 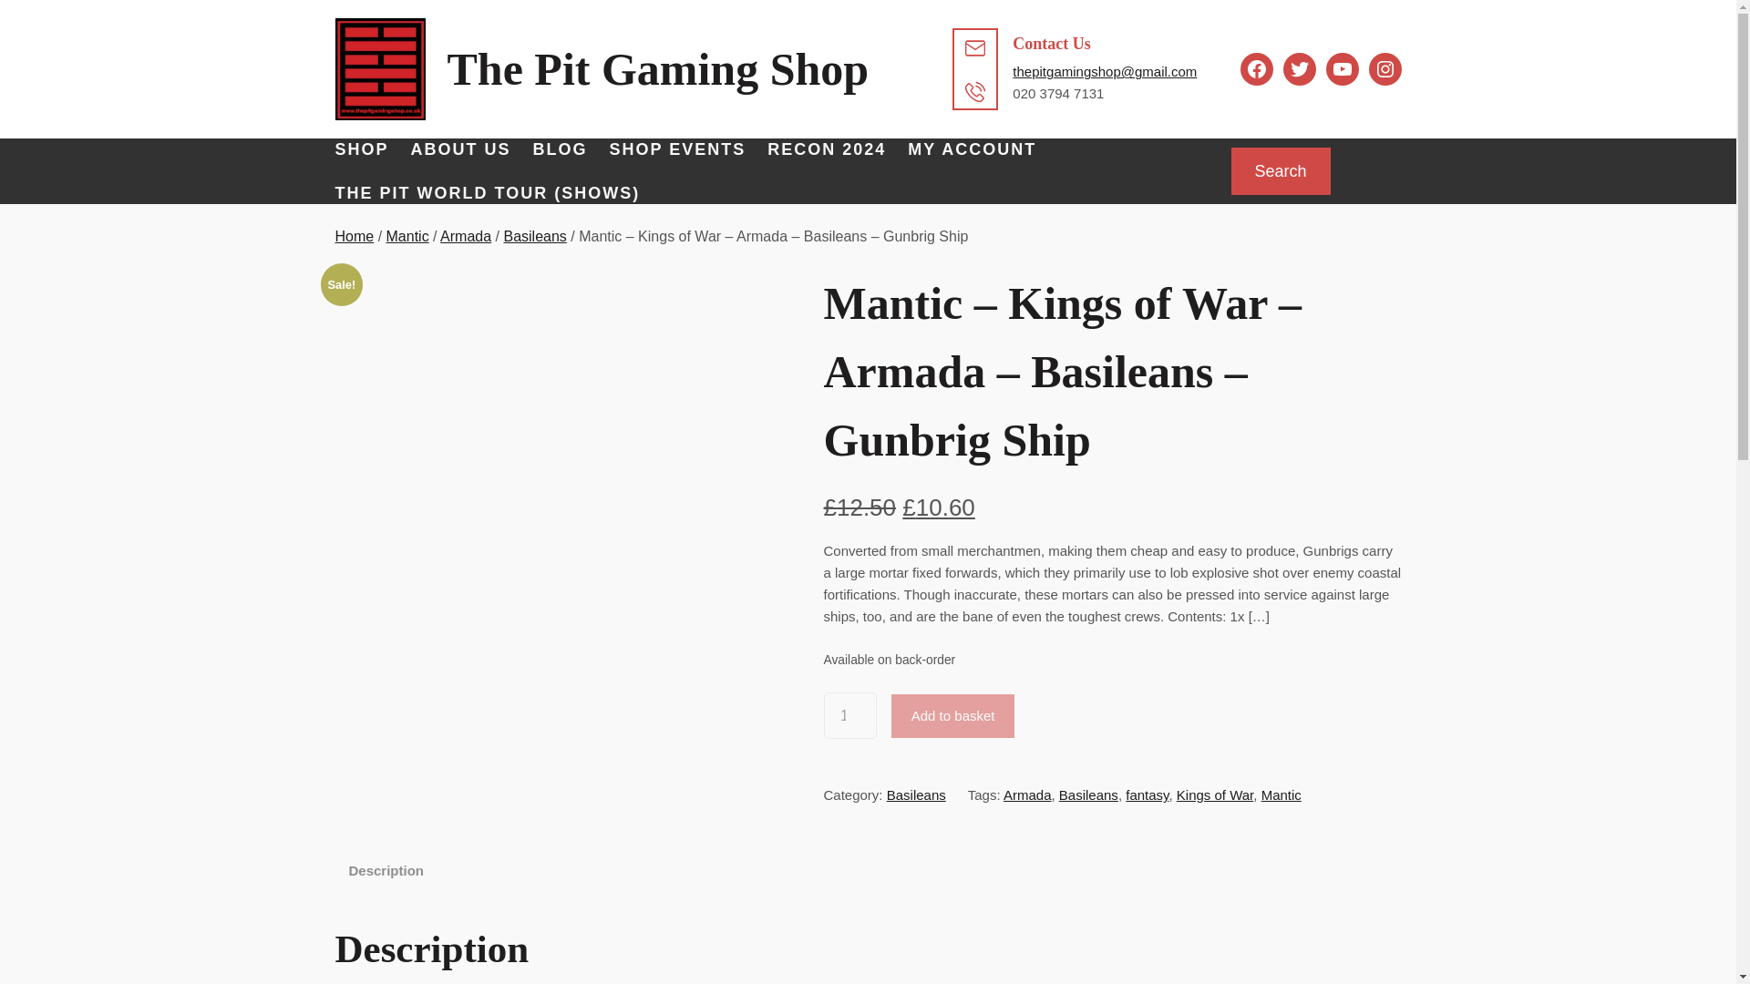 I want to click on Basileans, so click(x=534, y=235).